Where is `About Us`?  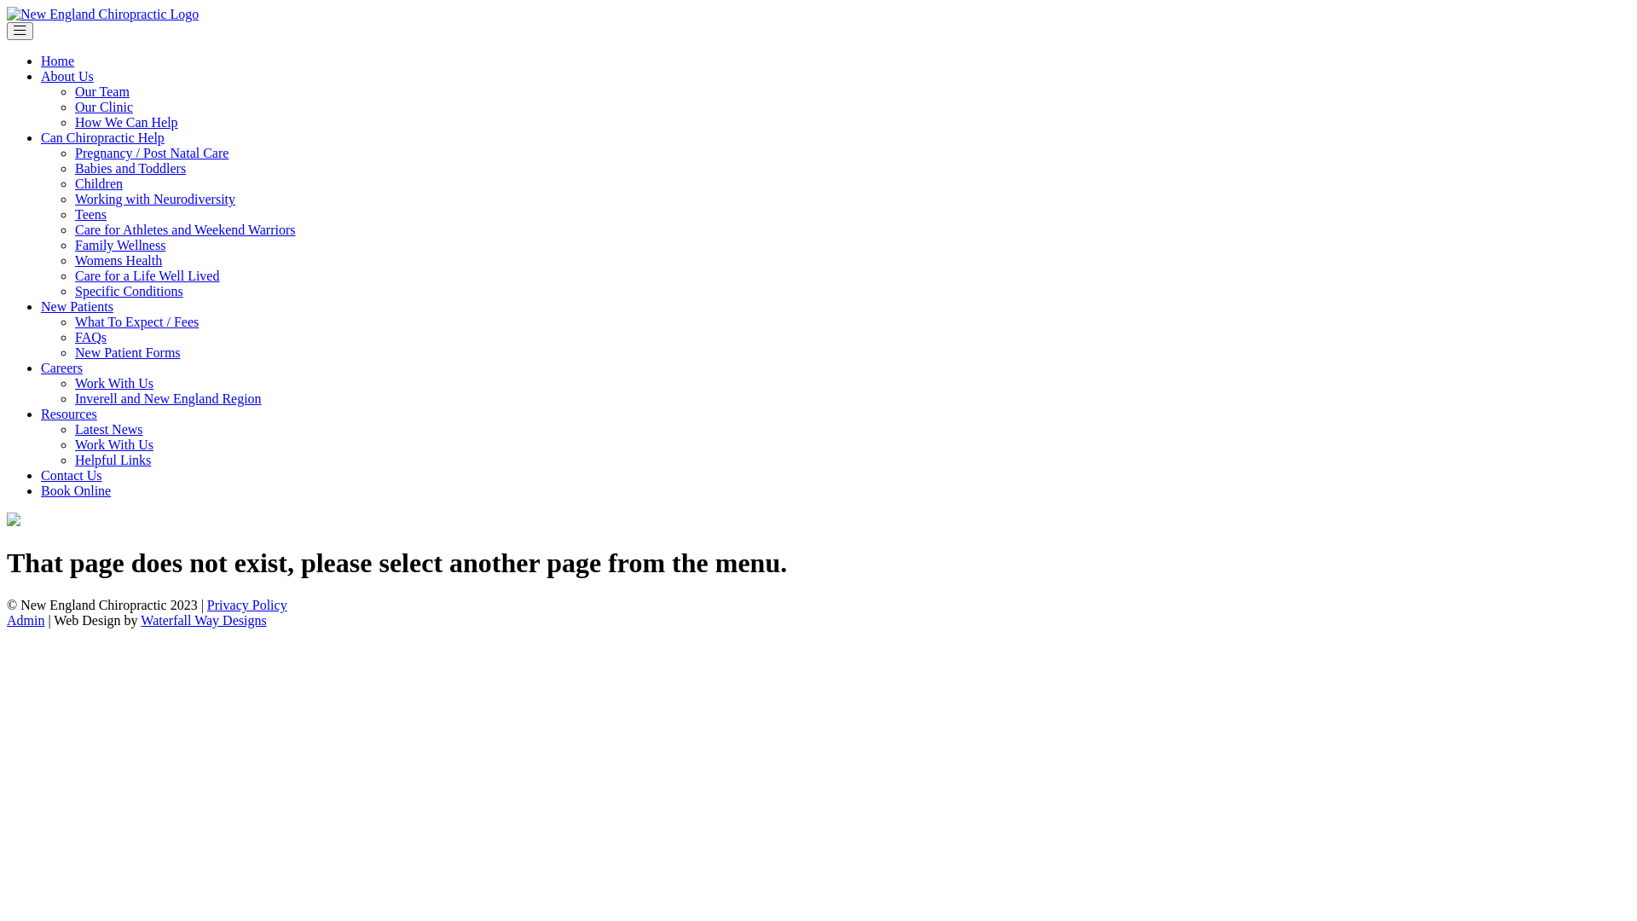 About Us is located at coordinates (67, 77).